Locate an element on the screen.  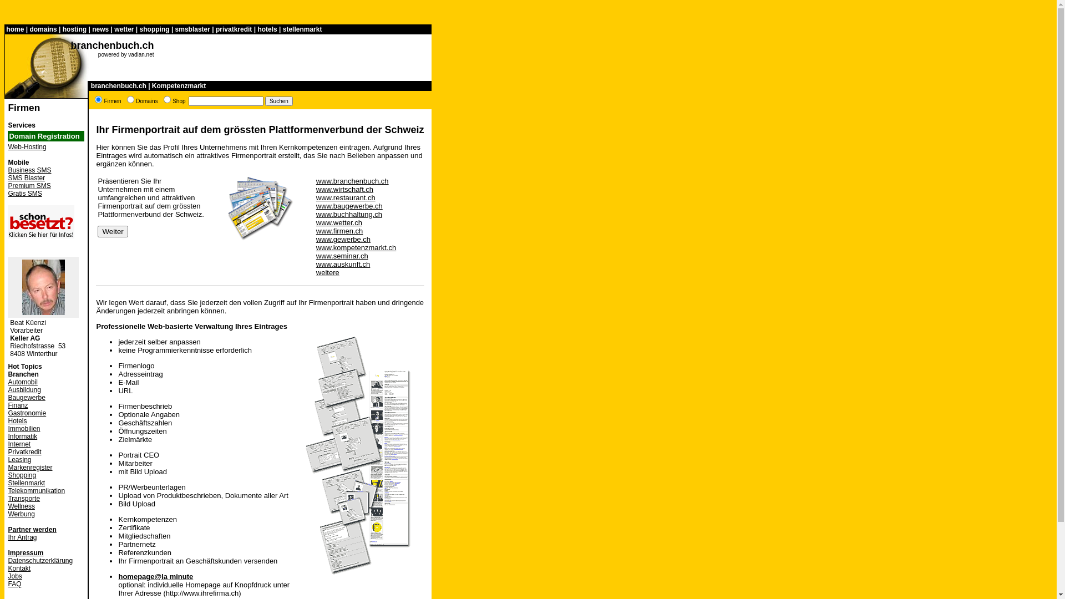
SMS Blaster is located at coordinates (27, 178).